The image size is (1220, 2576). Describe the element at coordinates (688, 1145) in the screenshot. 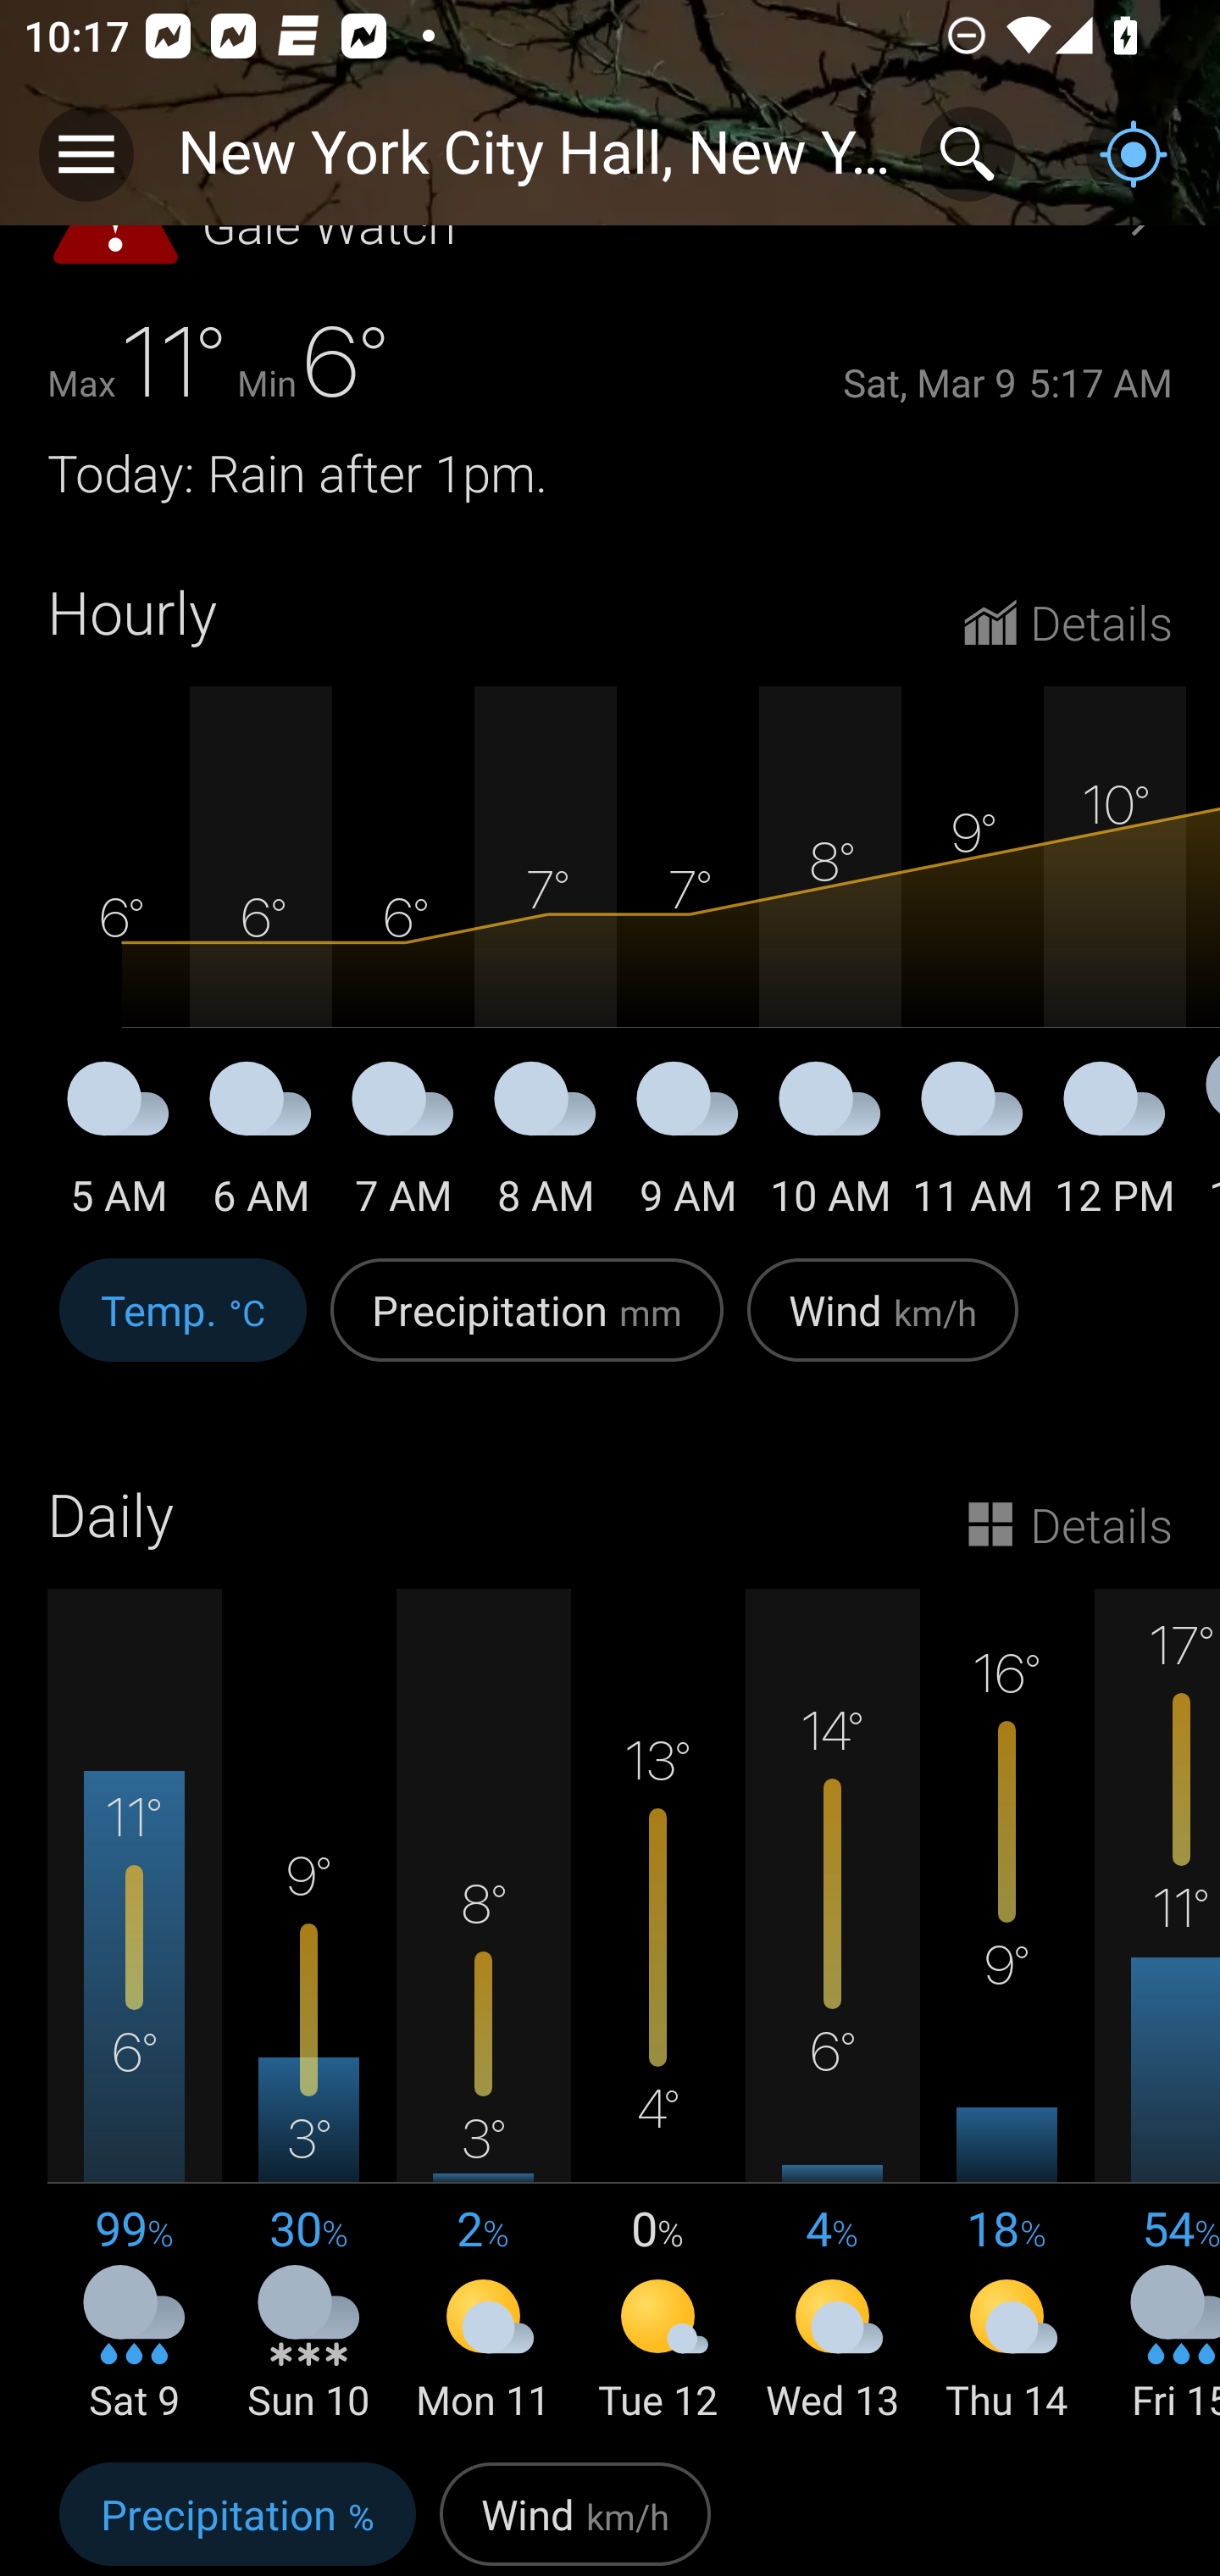

I see `9 AM` at that location.